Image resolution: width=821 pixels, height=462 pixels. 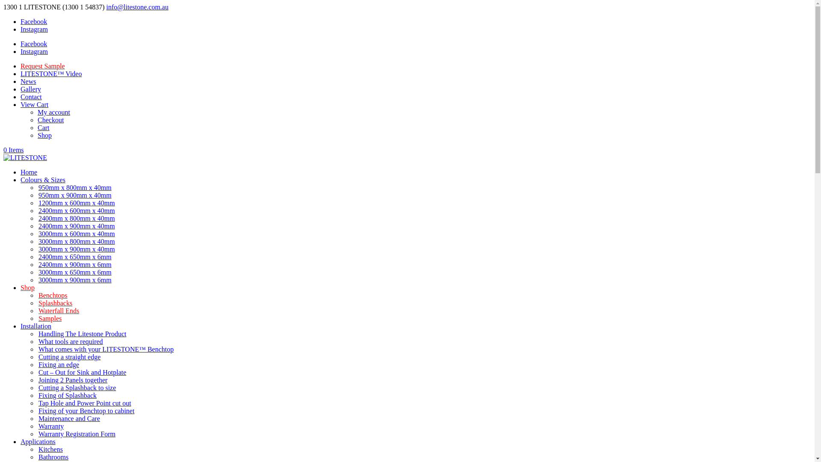 I want to click on Fixing of Splashback, so click(x=68, y=395).